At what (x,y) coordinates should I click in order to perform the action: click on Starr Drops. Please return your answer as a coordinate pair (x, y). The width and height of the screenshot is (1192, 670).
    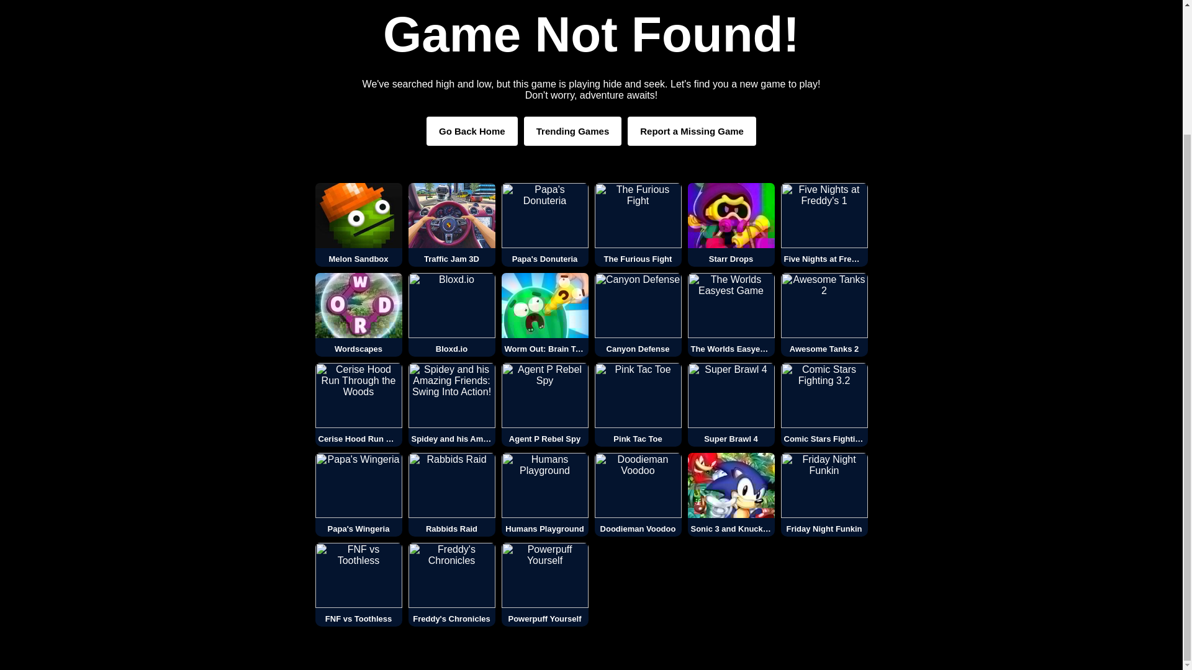
    Looking at the image, I should click on (731, 225).